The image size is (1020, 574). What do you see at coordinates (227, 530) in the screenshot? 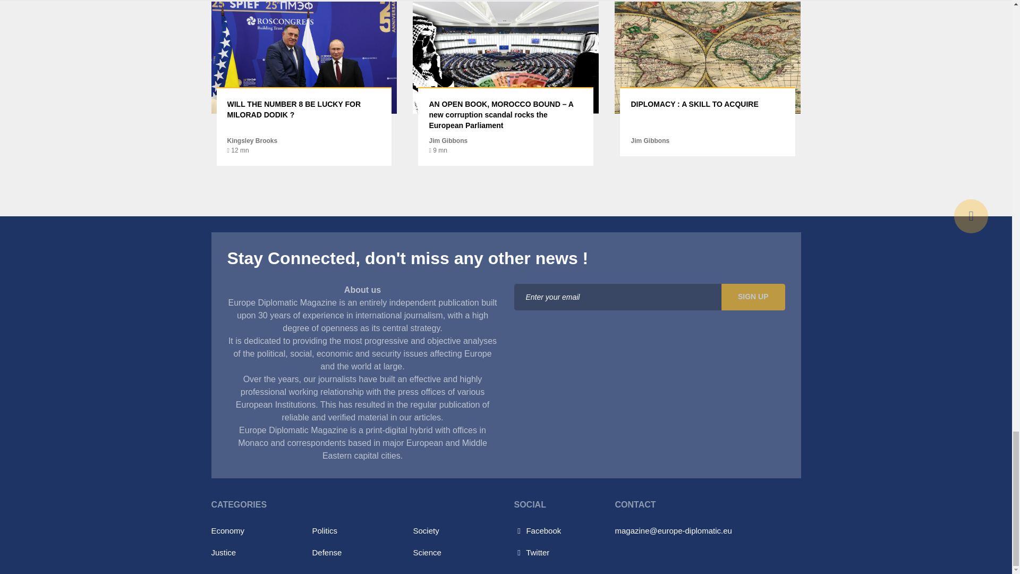
I see `Economy` at bounding box center [227, 530].